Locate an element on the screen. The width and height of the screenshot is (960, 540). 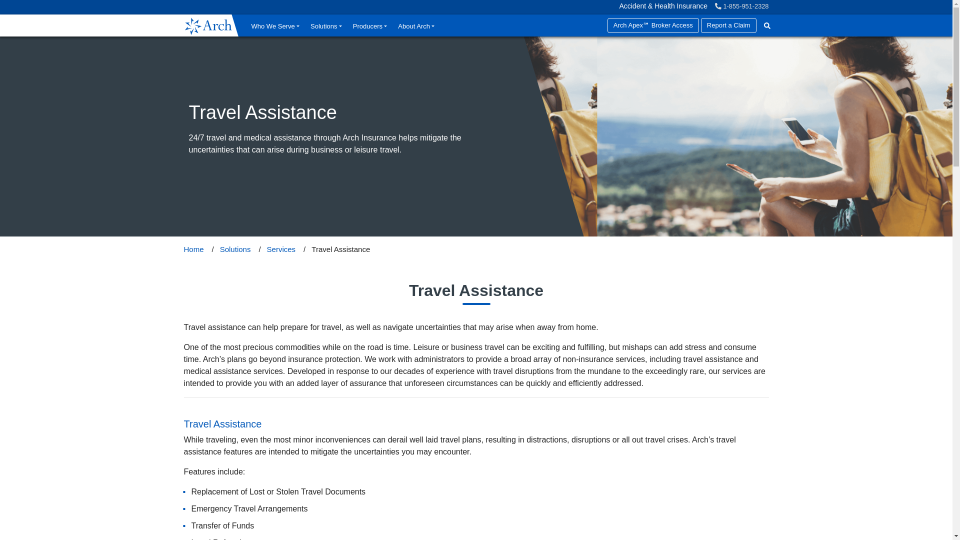
Go to the Home page is located at coordinates (207, 26).